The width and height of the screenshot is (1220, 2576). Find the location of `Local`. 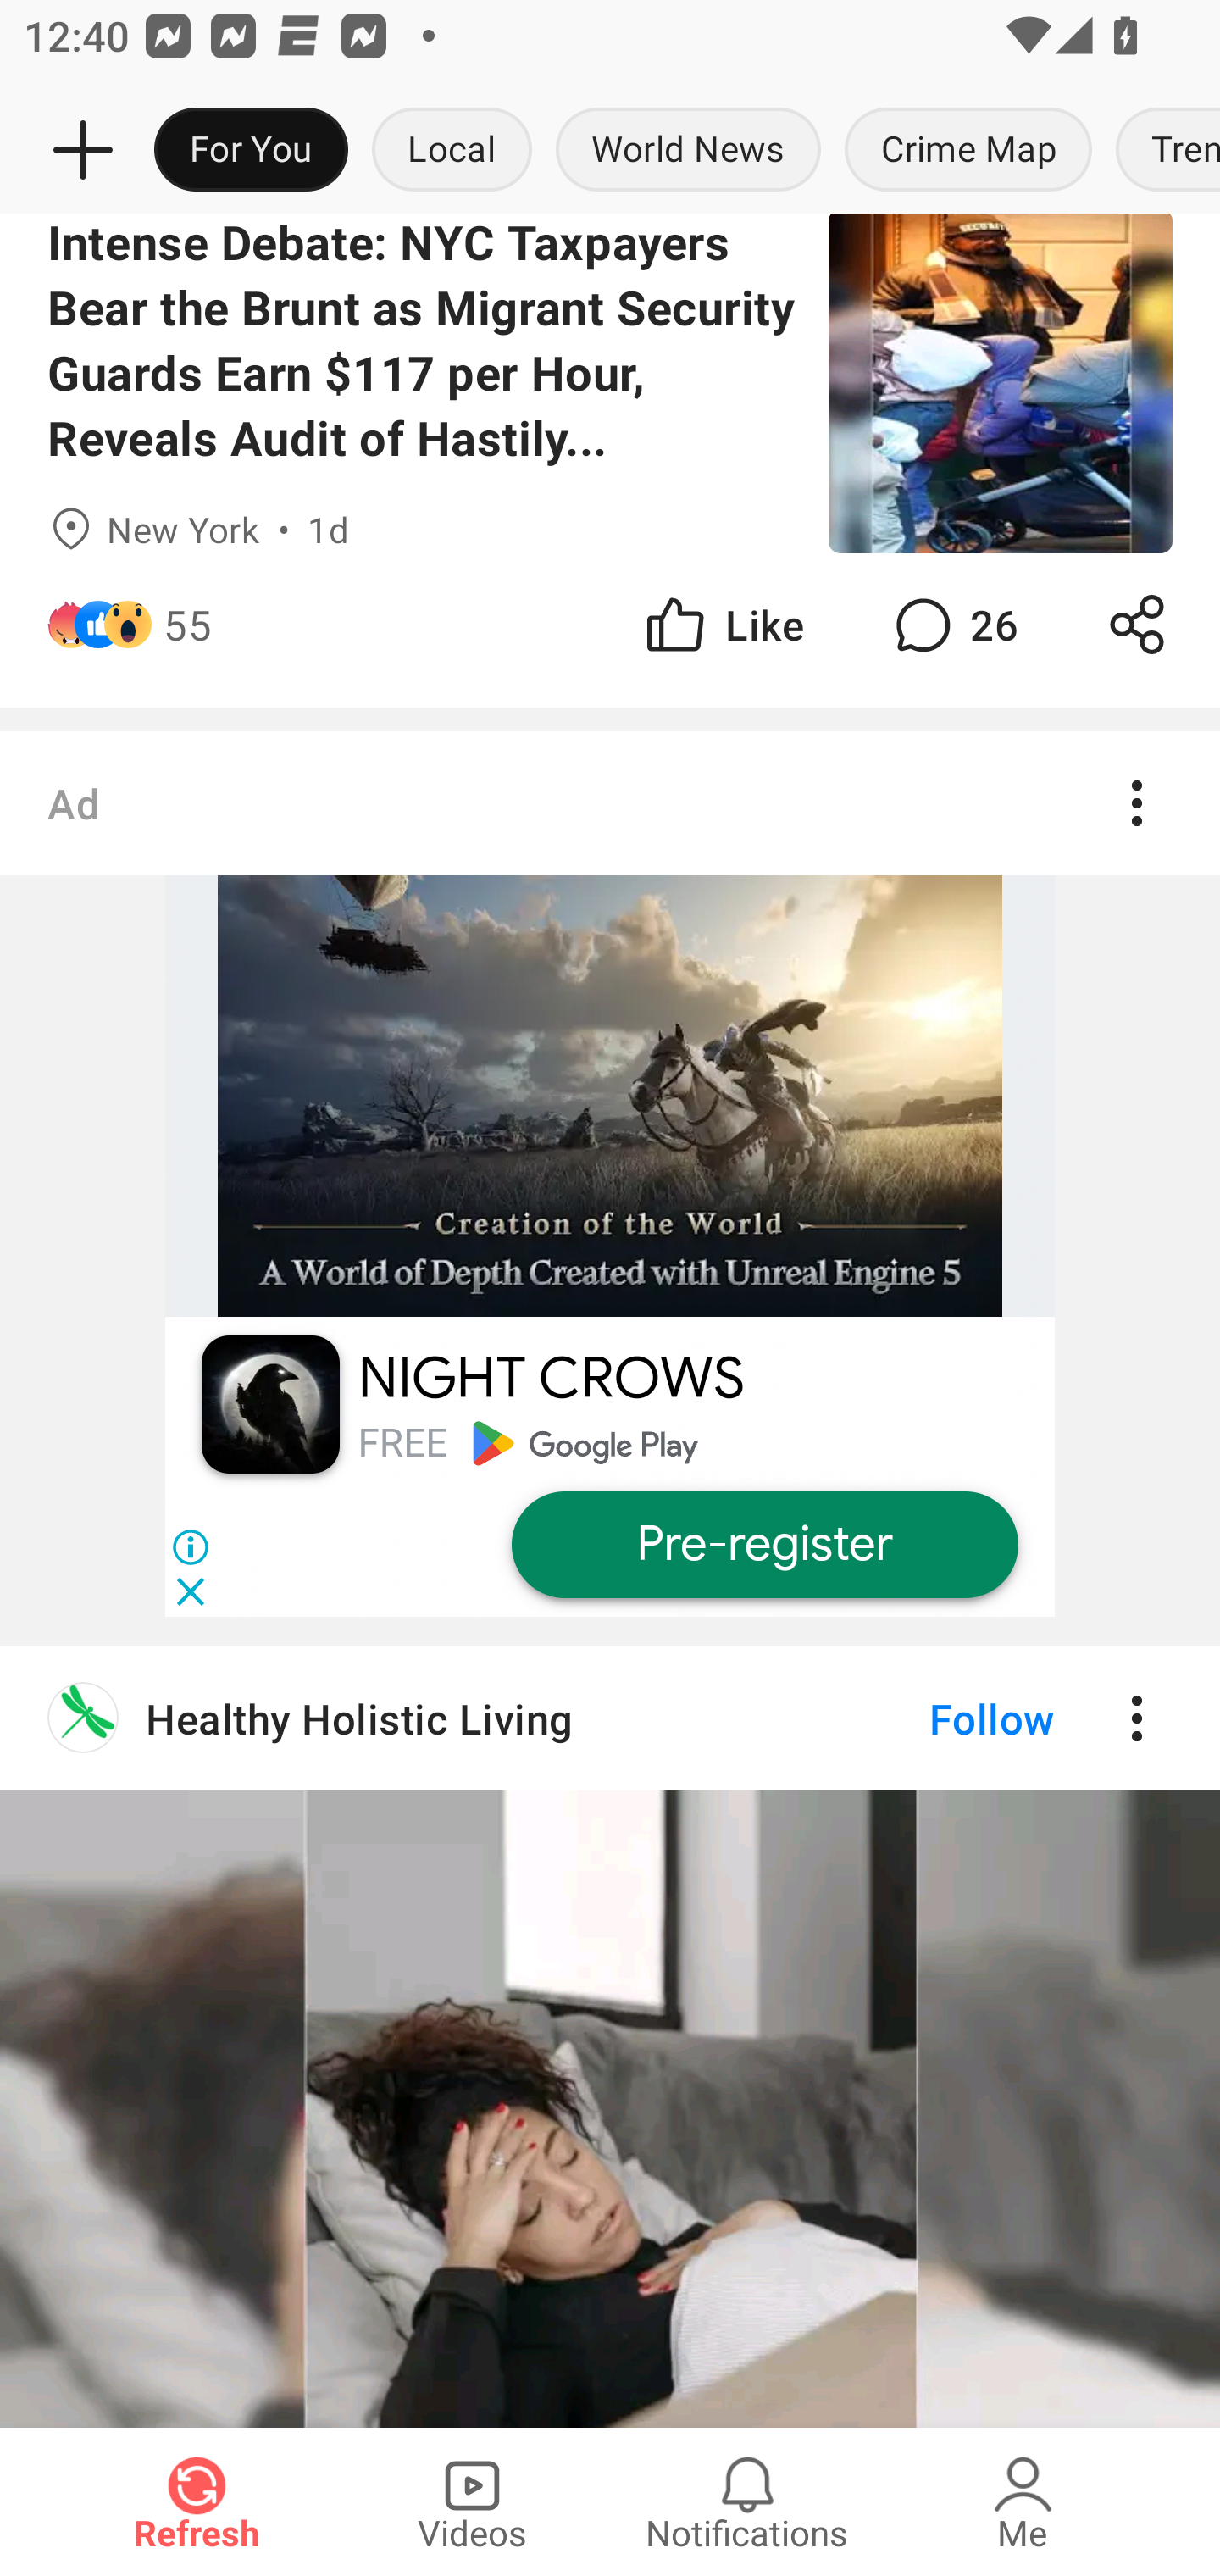

Local is located at coordinates (452, 151).